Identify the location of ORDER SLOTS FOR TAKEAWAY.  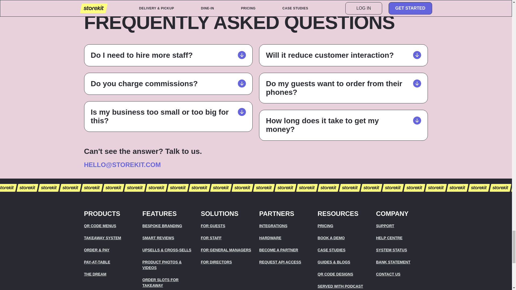
(168, 282).